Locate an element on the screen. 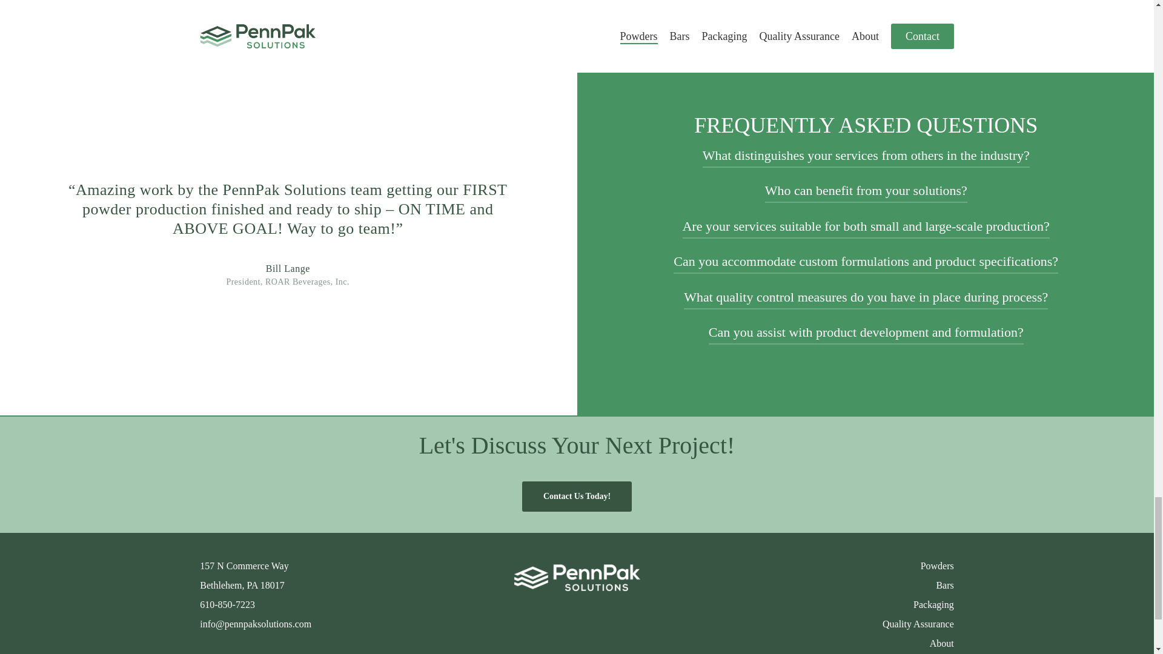 This screenshot has height=654, width=1163. Quality Assurance is located at coordinates (918, 624).